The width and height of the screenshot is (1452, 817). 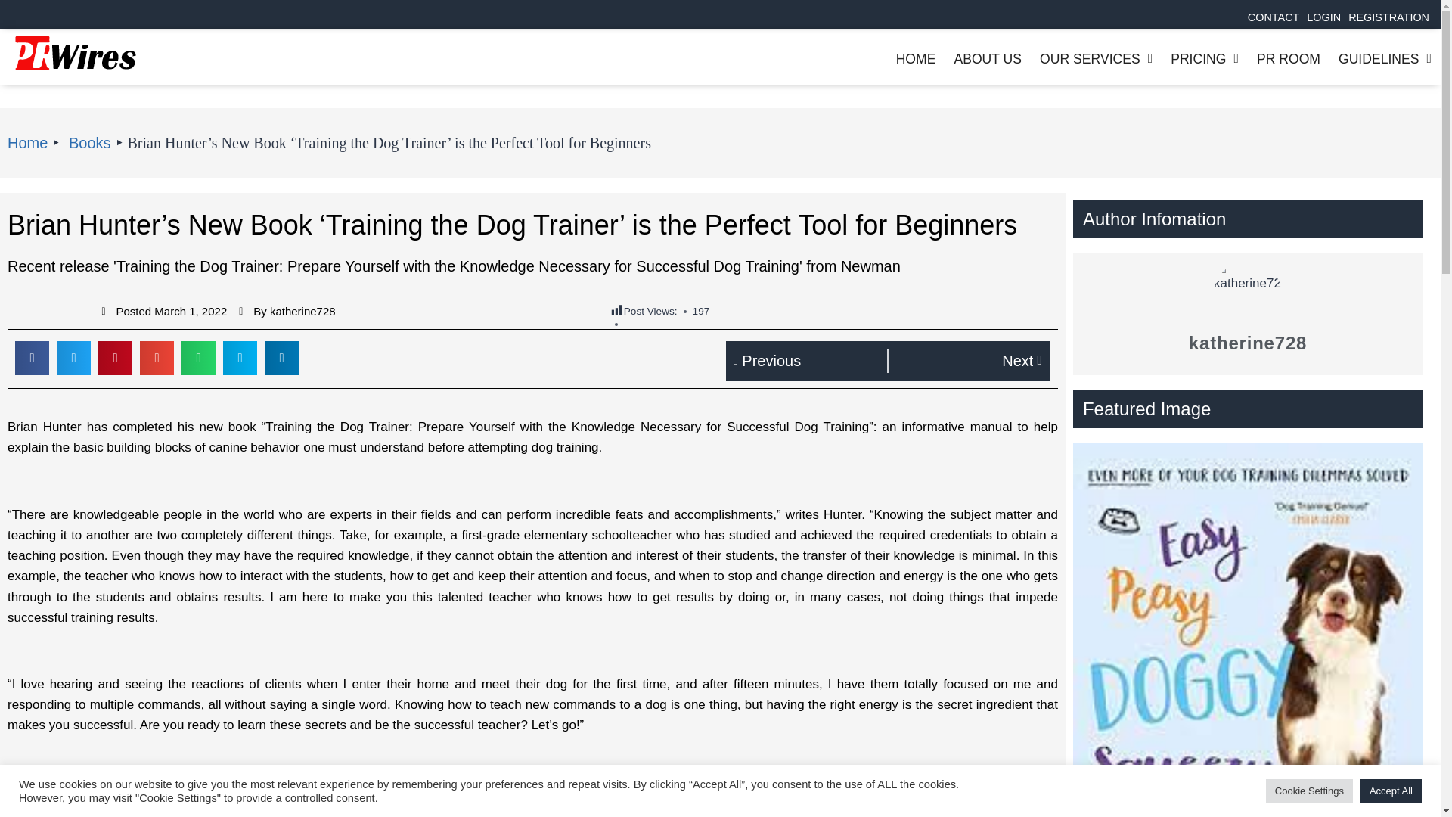 What do you see at coordinates (1323, 17) in the screenshot?
I see `LOGIN` at bounding box center [1323, 17].